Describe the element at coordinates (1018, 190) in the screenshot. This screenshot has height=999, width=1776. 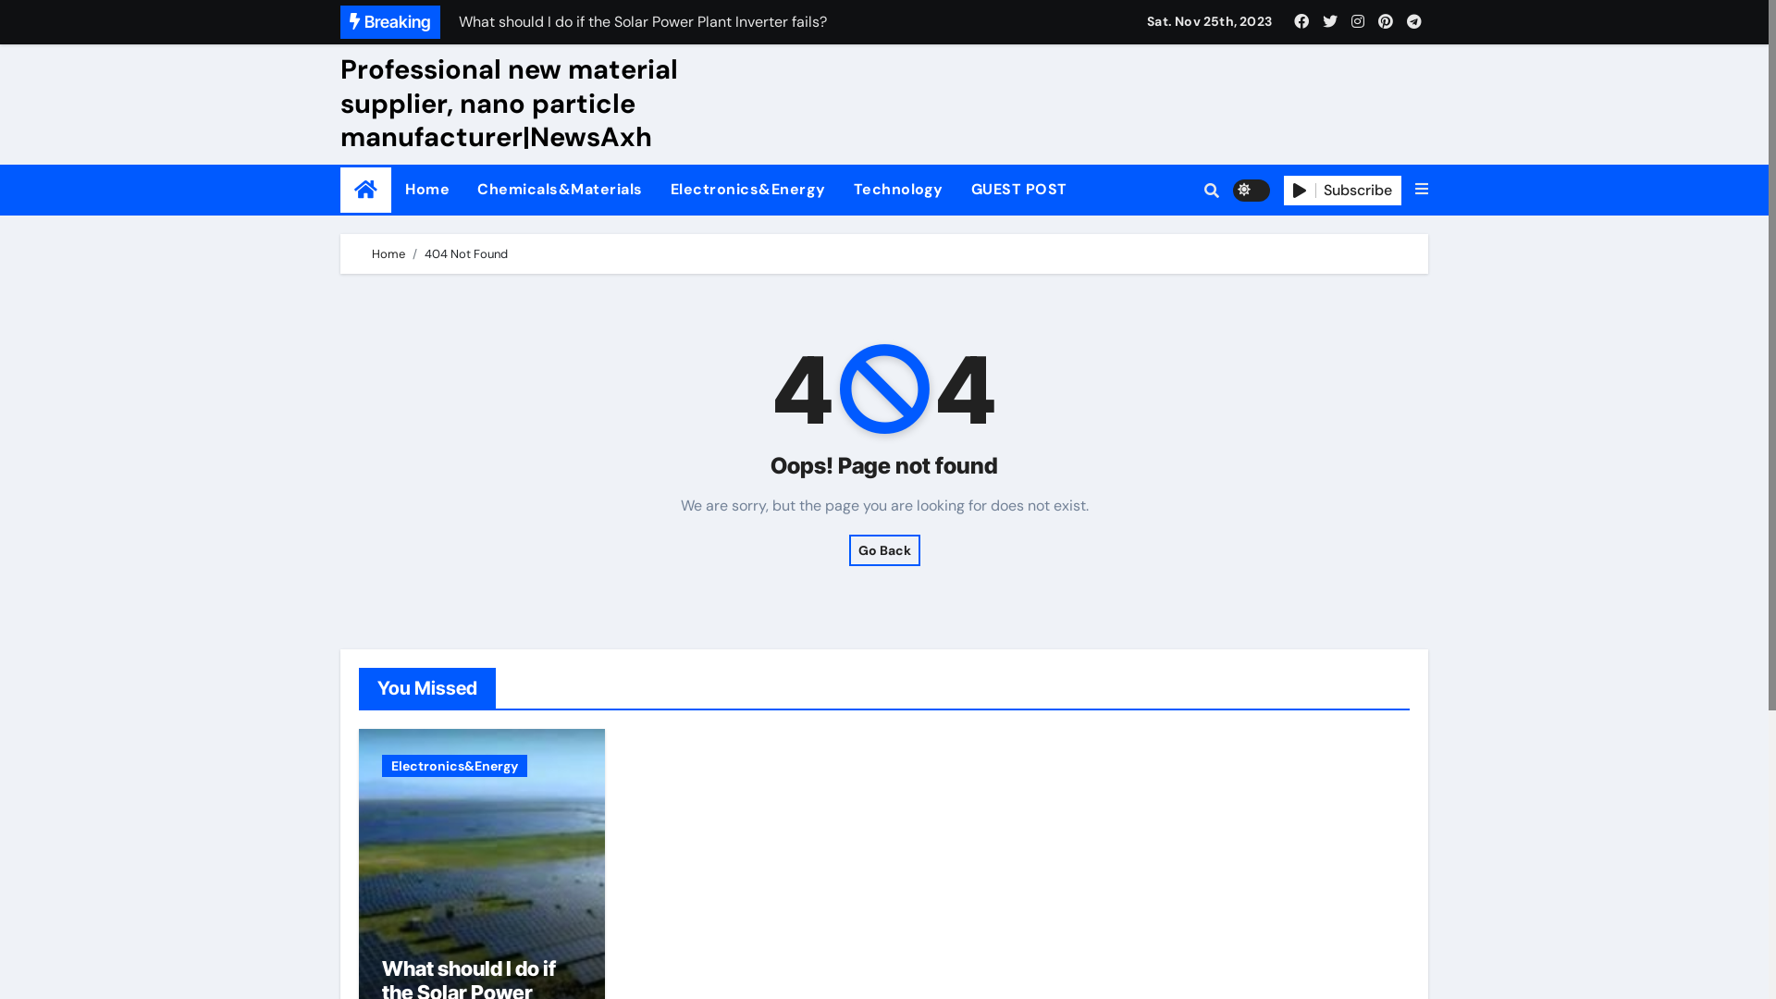
I see `GUEST POST` at that location.